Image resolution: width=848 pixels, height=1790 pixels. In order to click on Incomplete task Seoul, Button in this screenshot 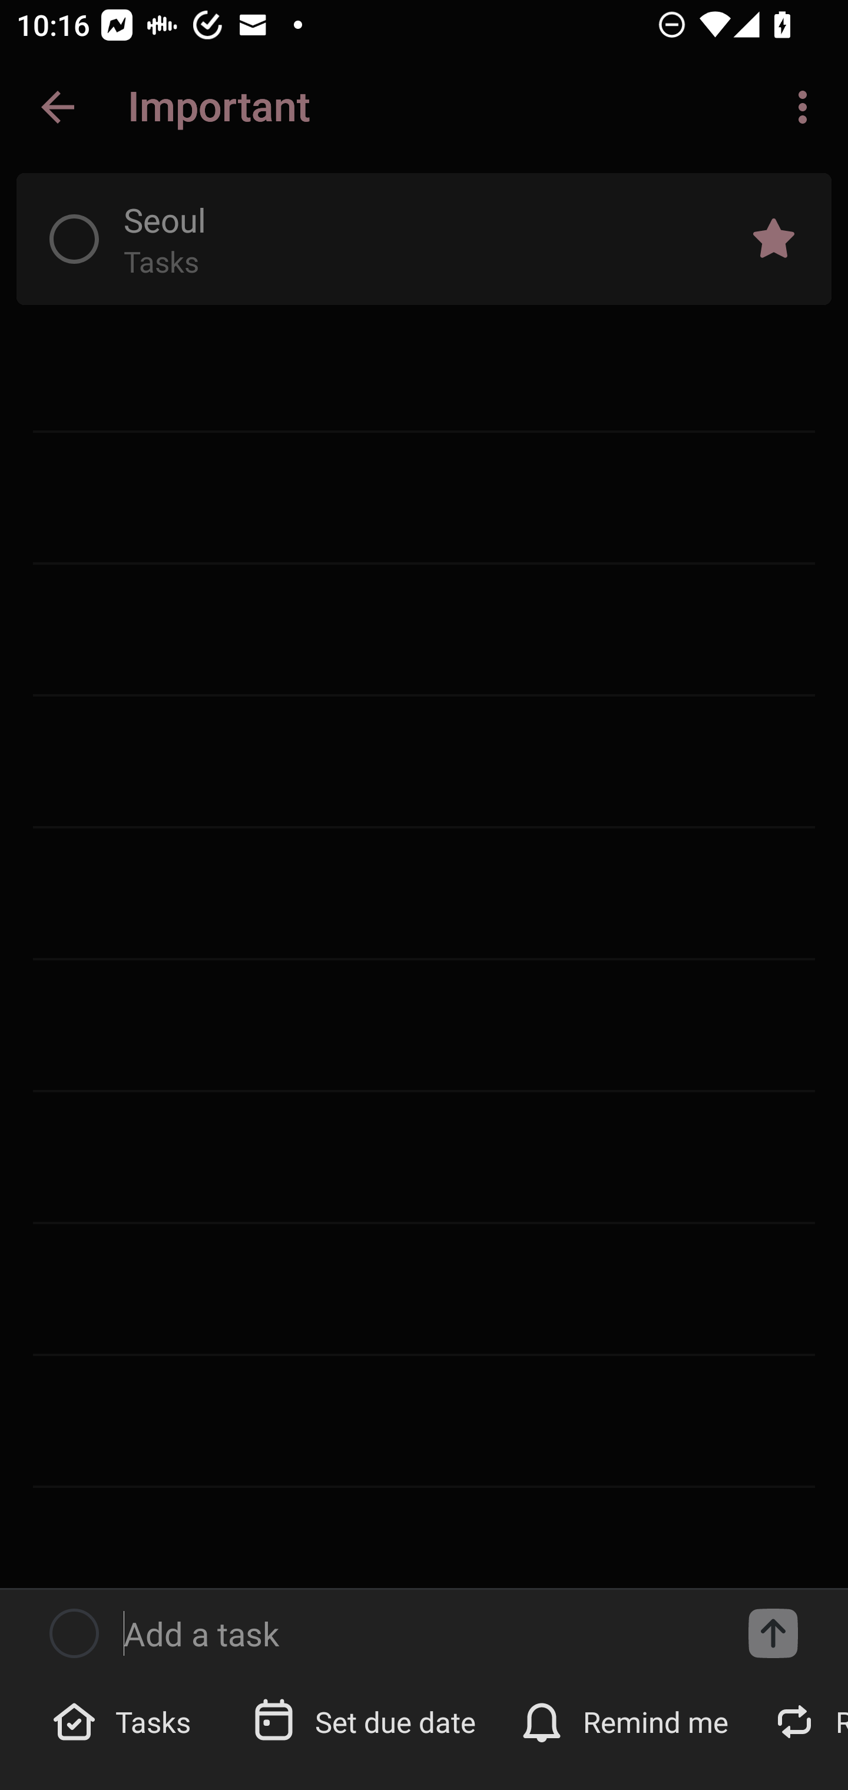, I will do `click(74, 239)`.